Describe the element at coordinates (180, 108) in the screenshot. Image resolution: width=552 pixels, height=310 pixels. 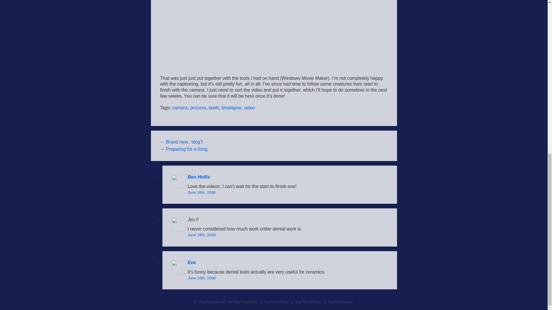
I see `camera` at that location.